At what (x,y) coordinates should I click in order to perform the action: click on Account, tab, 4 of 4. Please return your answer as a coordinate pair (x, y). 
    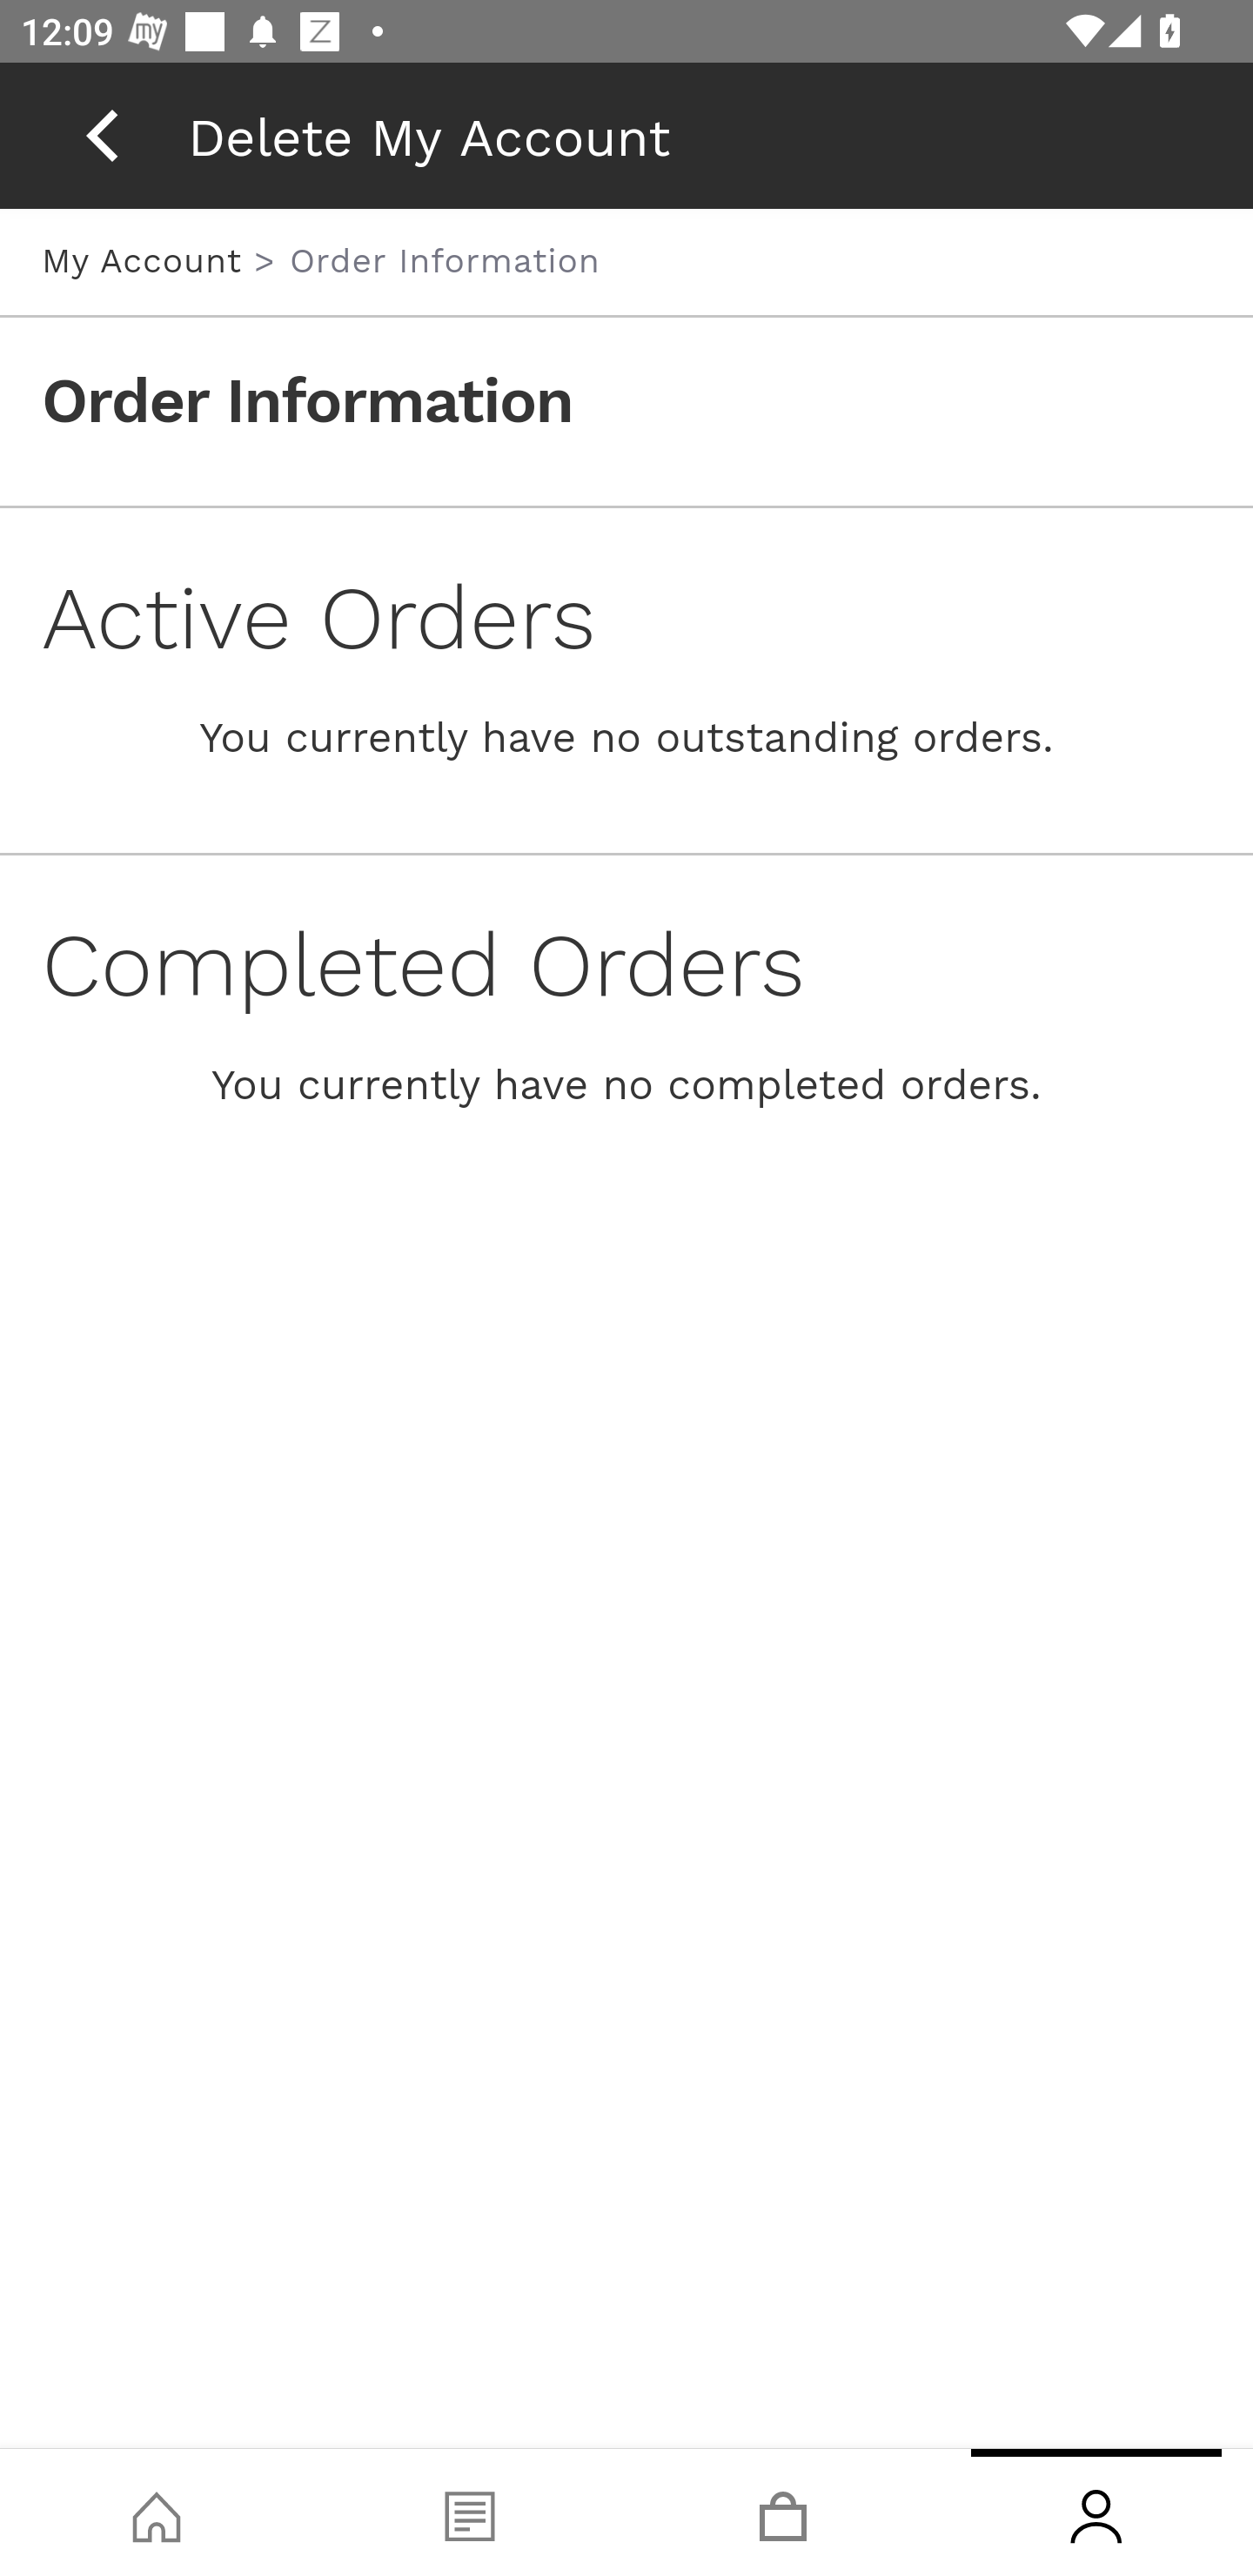
    Looking at the image, I should click on (1096, 2512).